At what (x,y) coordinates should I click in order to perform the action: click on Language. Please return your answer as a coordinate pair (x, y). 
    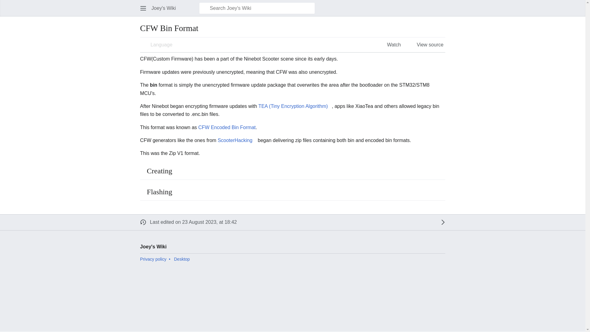
    Looking at the image, I should click on (157, 45).